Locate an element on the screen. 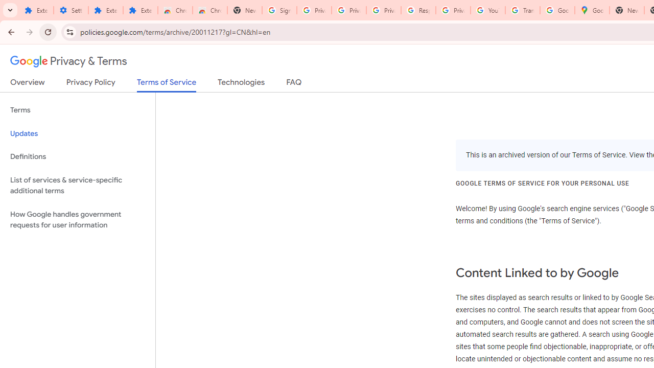  Chrome Web Store - Themes is located at coordinates (210, 10).